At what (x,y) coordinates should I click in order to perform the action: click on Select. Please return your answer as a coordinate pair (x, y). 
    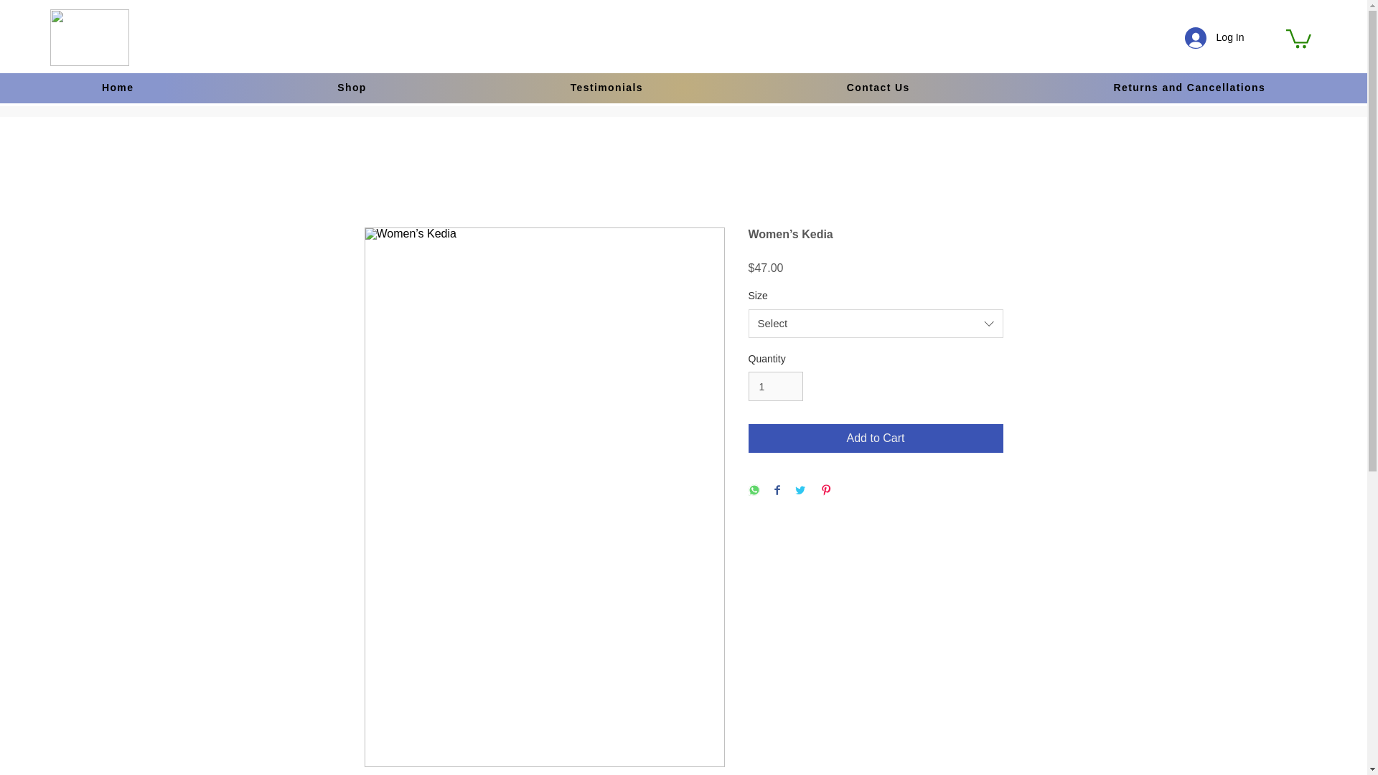
    Looking at the image, I should click on (876, 323).